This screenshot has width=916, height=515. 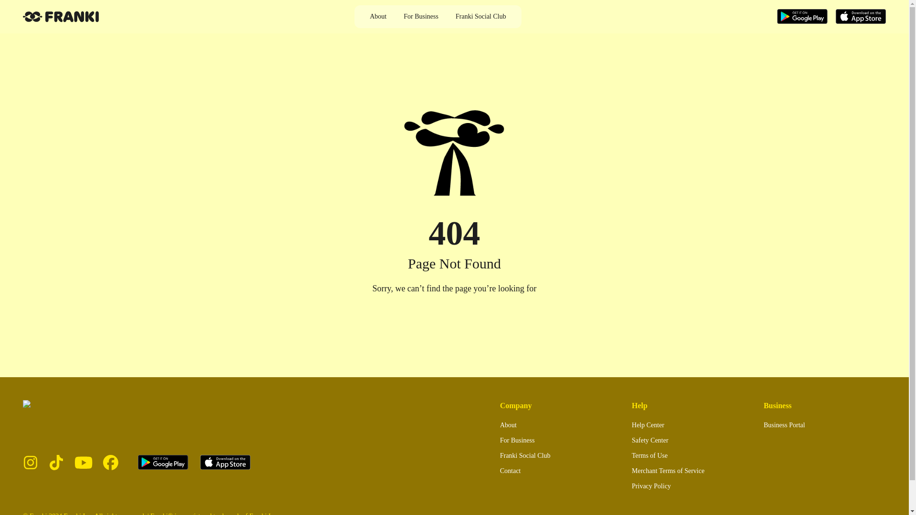 I want to click on Franki Social Club, so click(x=481, y=17).